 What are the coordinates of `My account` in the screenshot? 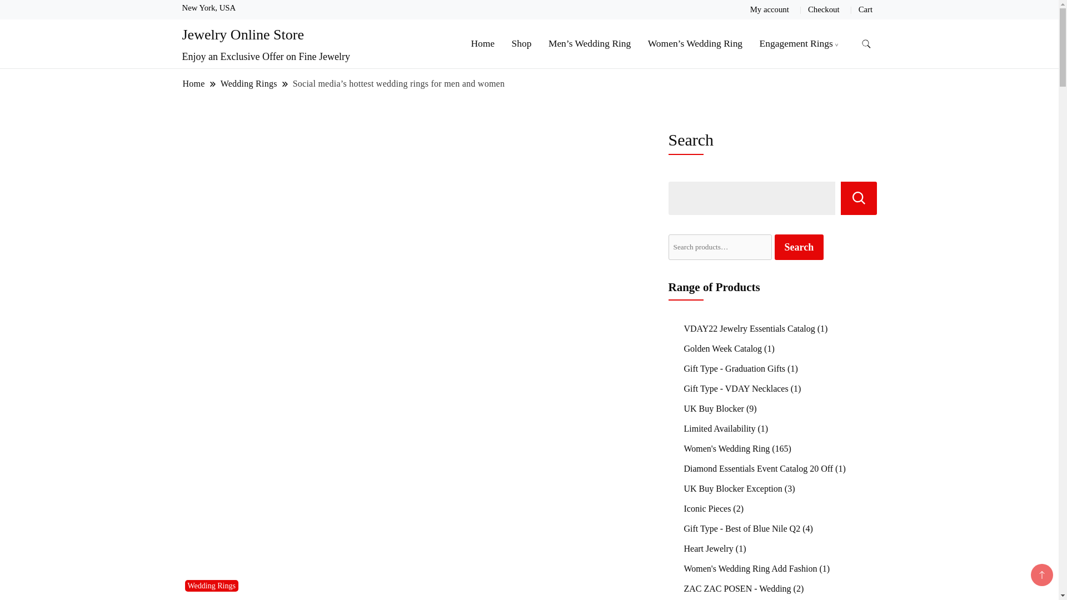 It's located at (769, 9).